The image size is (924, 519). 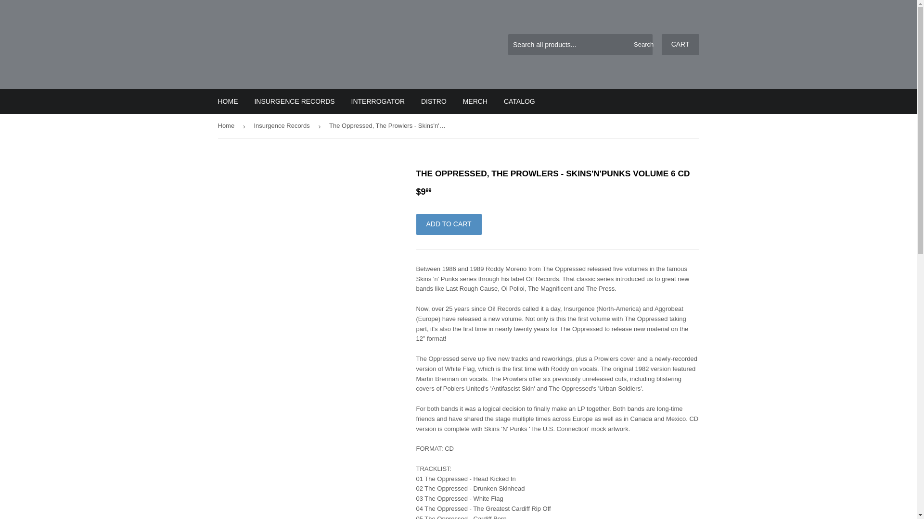 What do you see at coordinates (680, 44) in the screenshot?
I see `CART` at bounding box center [680, 44].